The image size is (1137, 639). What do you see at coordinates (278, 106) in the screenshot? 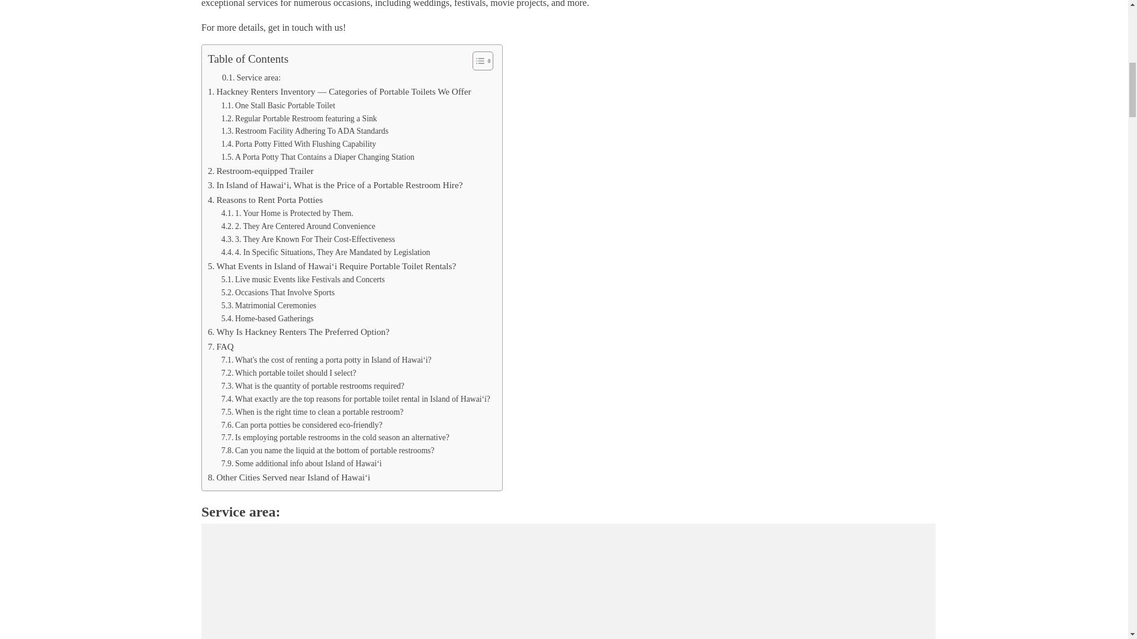
I see `One Stall Basic Portable Toilet` at bounding box center [278, 106].